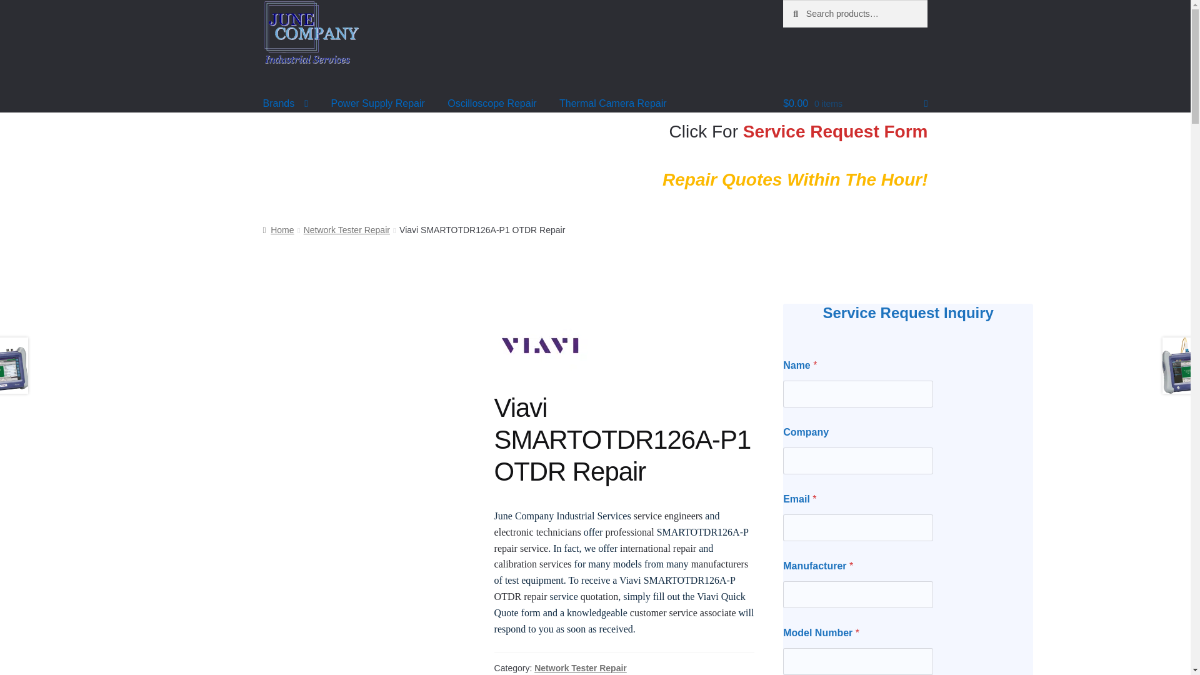  I want to click on Viavi Repair, so click(541, 345).